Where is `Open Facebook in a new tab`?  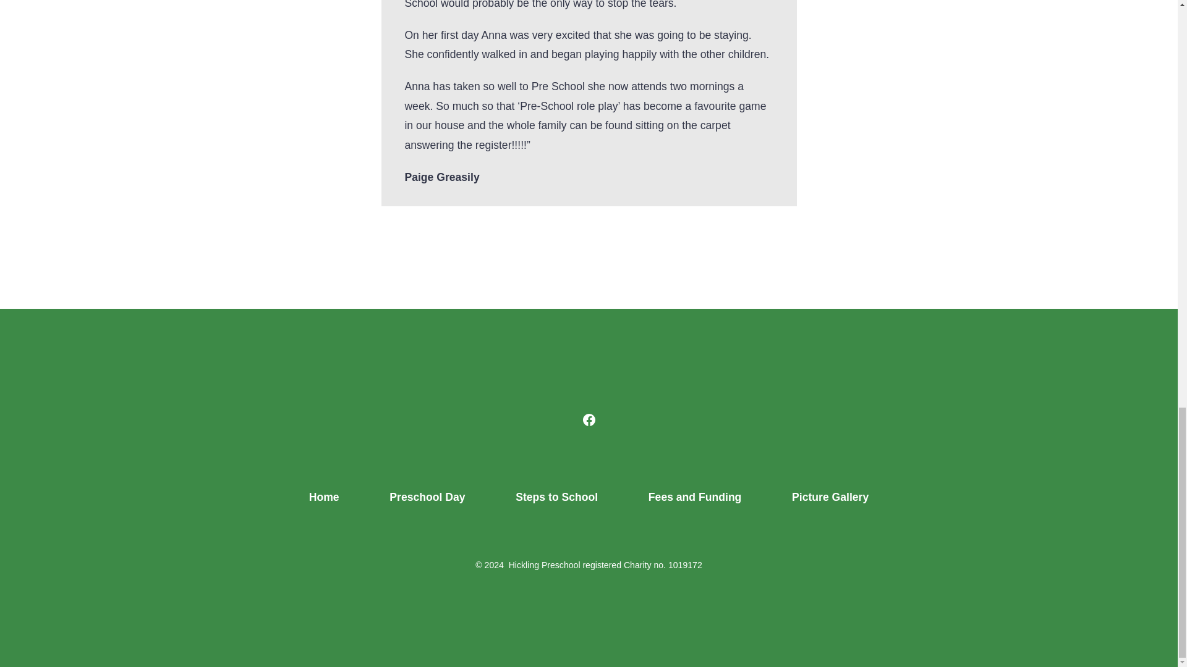 Open Facebook in a new tab is located at coordinates (588, 420).